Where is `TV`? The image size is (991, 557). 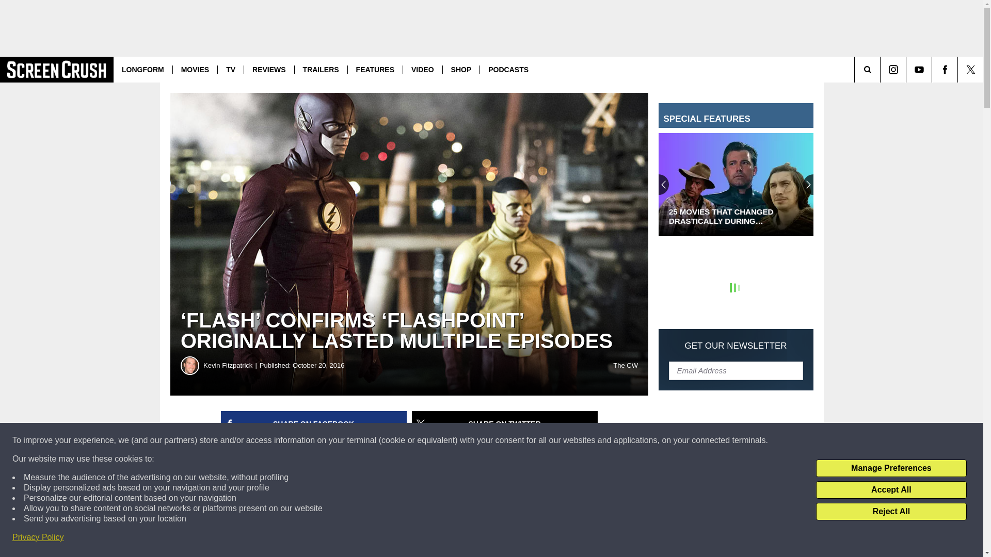 TV is located at coordinates (230, 69).